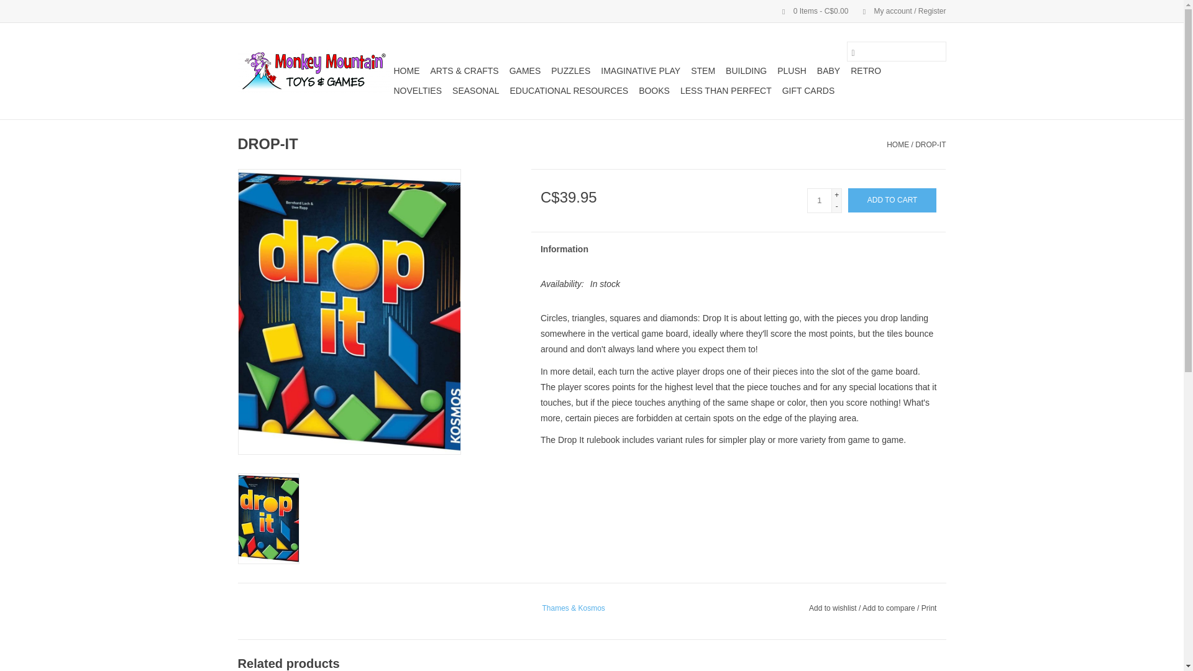 This screenshot has width=1193, height=671. Describe the element at coordinates (819, 201) in the screenshot. I see `1` at that location.